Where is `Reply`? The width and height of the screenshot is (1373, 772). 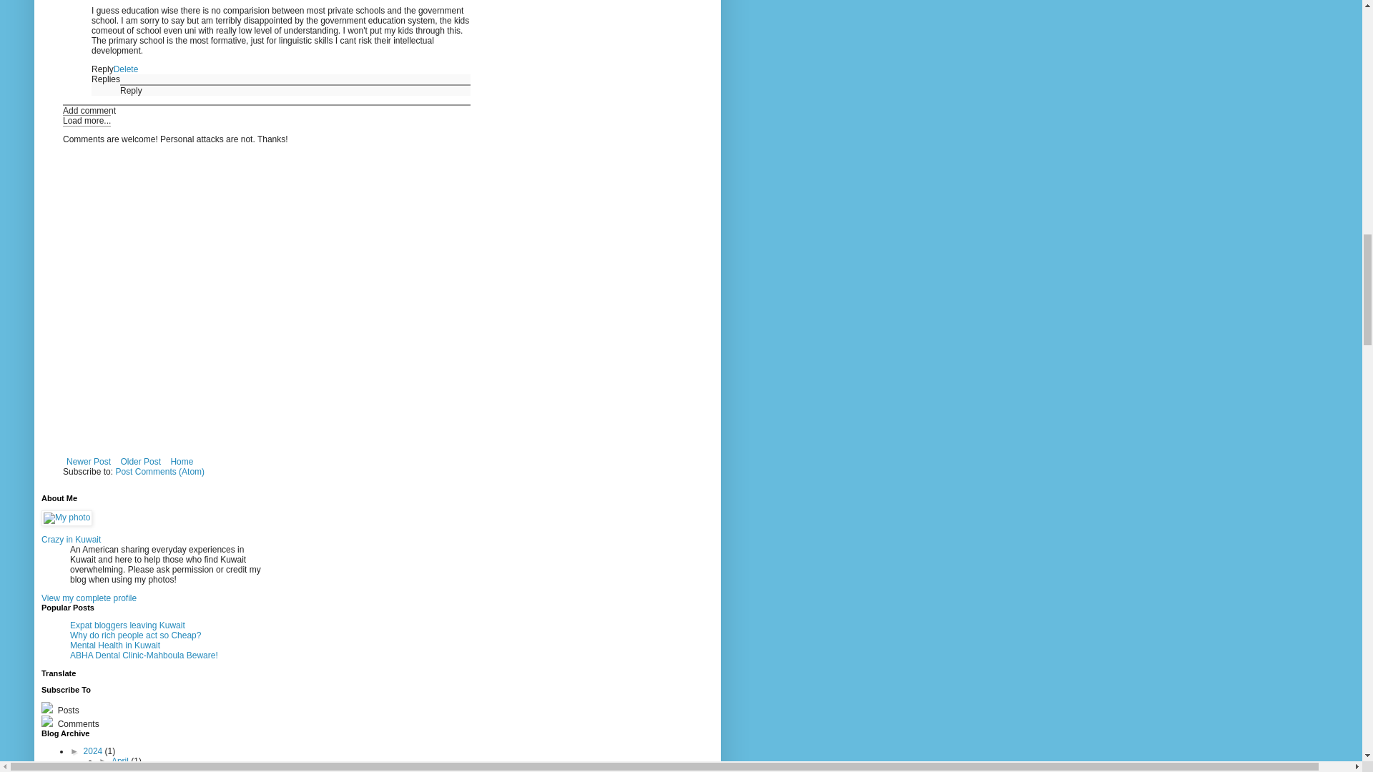 Reply is located at coordinates (103, 69).